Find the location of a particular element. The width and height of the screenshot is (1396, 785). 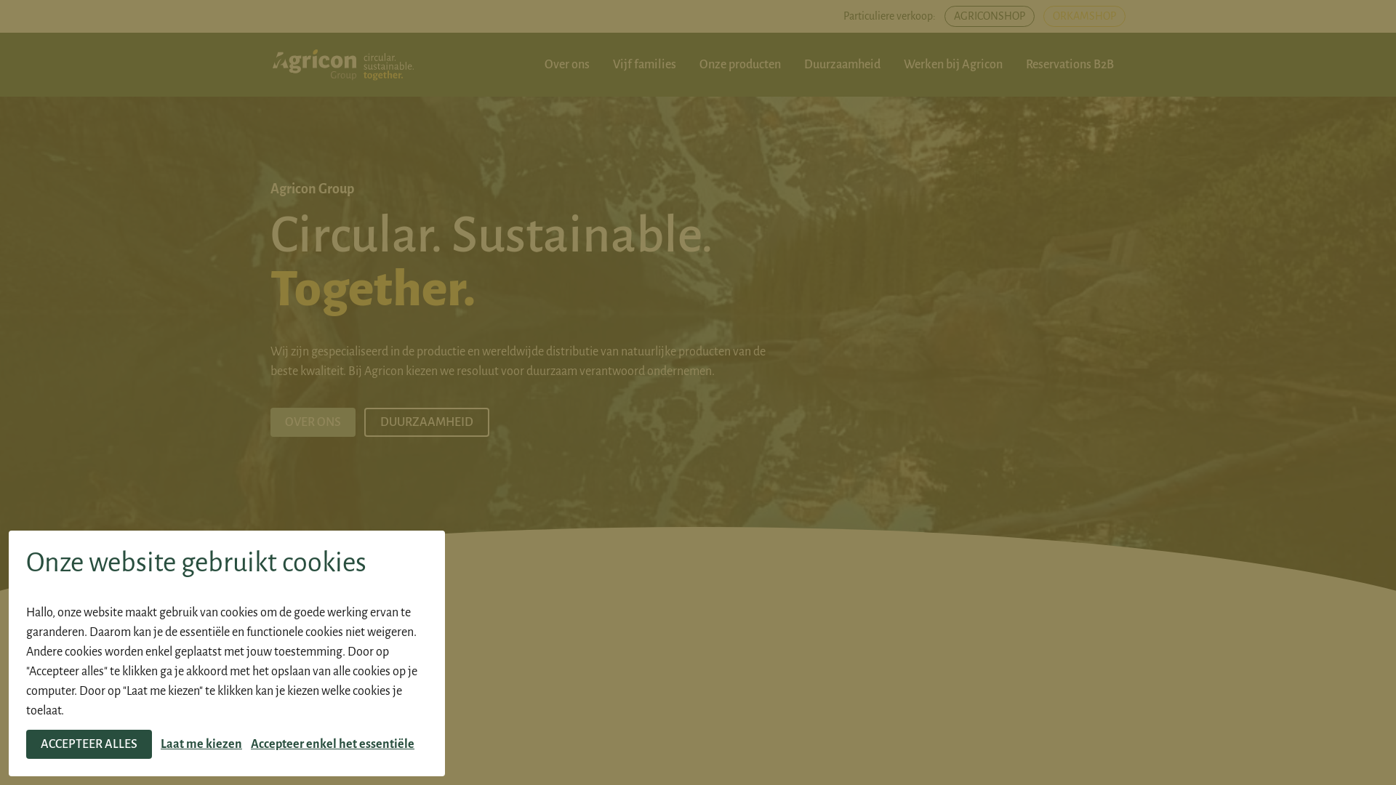

Vijf families is located at coordinates (644, 65).